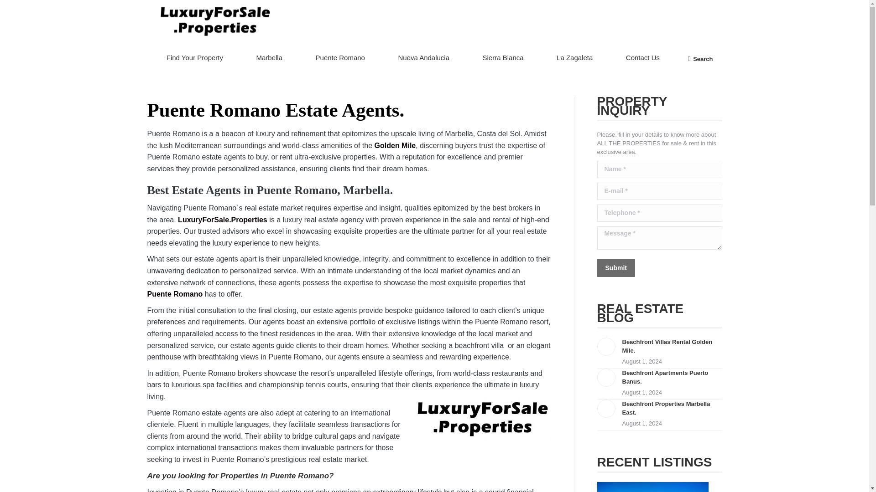 This screenshot has width=876, height=492. Describe the element at coordinates (222, 220) in the screenshot. I see `LuxuryForSale.Properties` at that location.